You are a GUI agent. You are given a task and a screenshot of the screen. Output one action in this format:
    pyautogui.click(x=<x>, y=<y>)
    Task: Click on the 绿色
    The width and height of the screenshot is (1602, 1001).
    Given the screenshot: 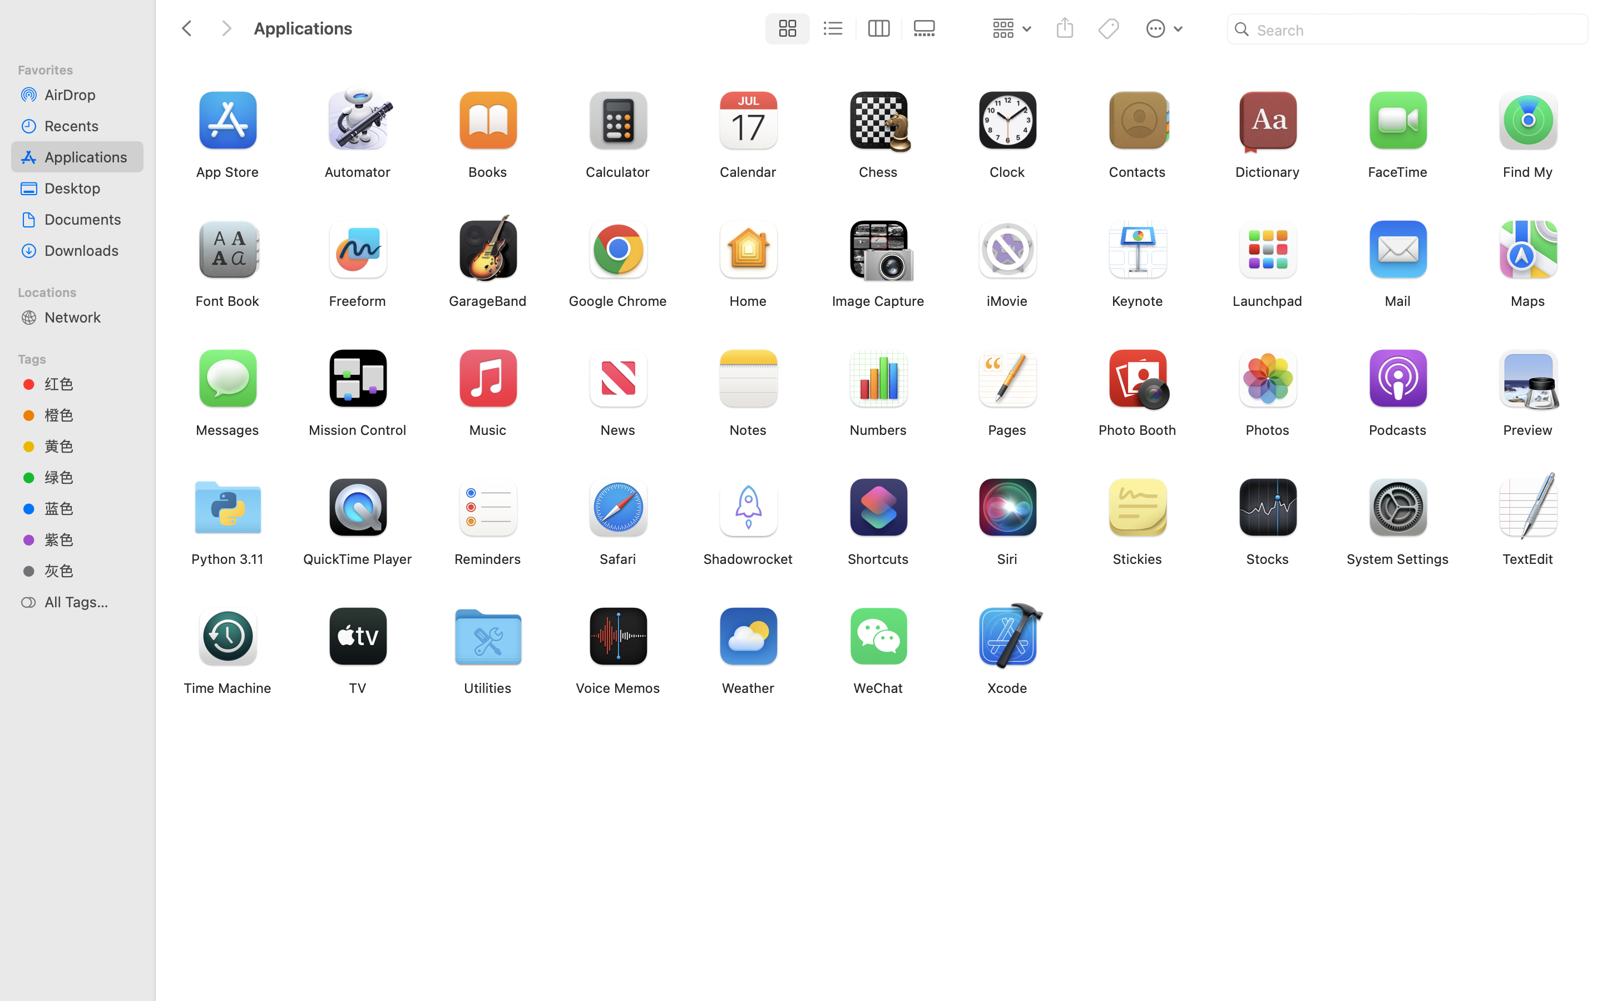 What is the action you would take?
    pyautogui.click(x=90, y=477)
    